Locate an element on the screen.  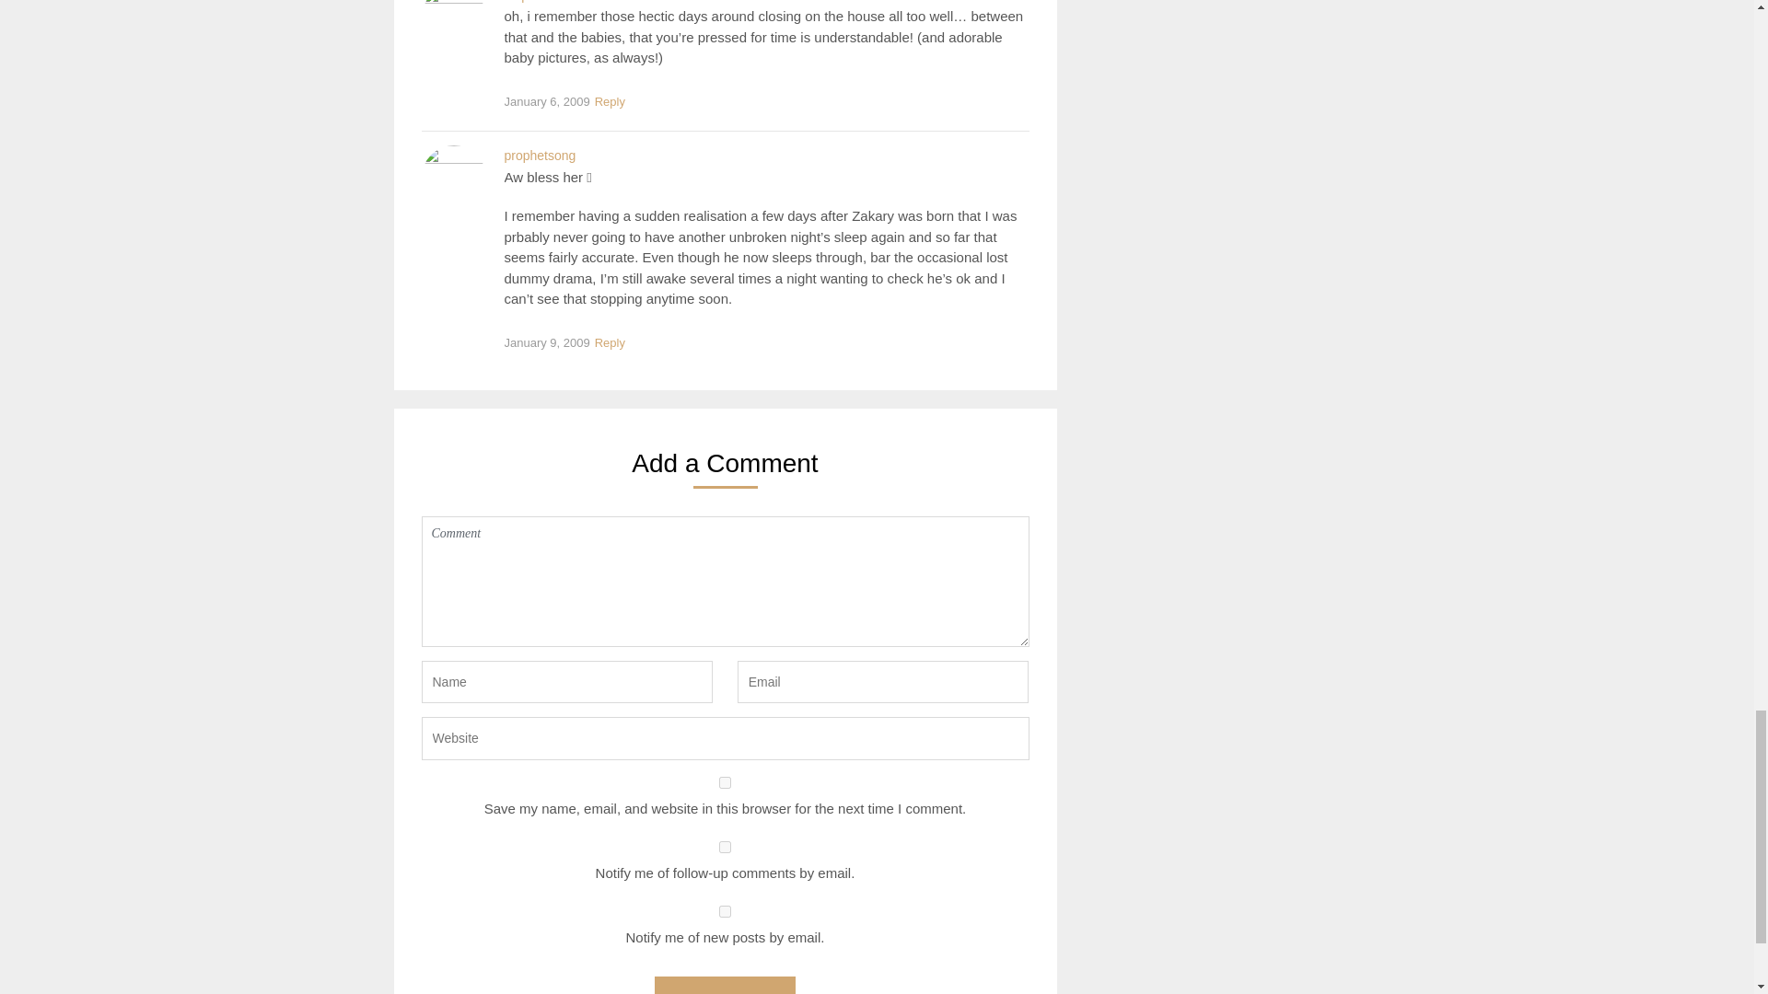
yes is located at coordinates (726, 782).